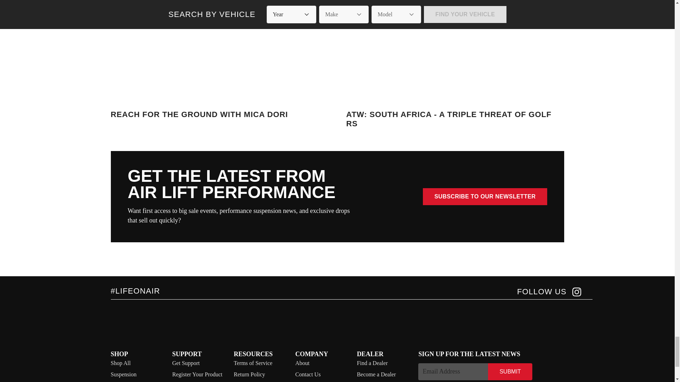 The image size is (680, 382). I want to click on REACH FOR THE GROUND WITH MICA DORI, so click(219, 64).